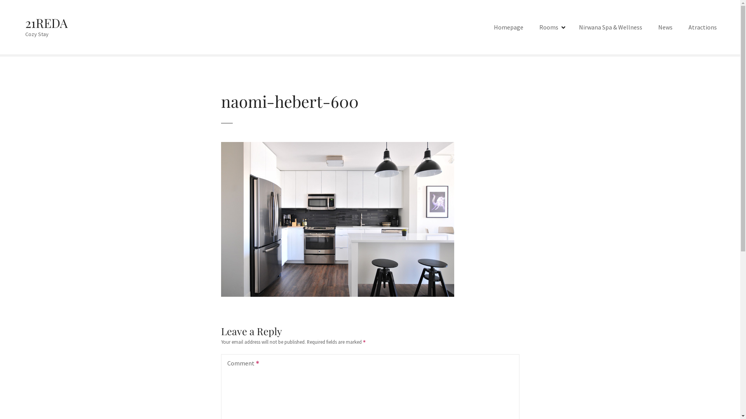 The width and height of the screenshot is (746, 419). What do you see at coordinates (665, 27) in the screenshot?
I see `News` at bounding box center [665, 27].